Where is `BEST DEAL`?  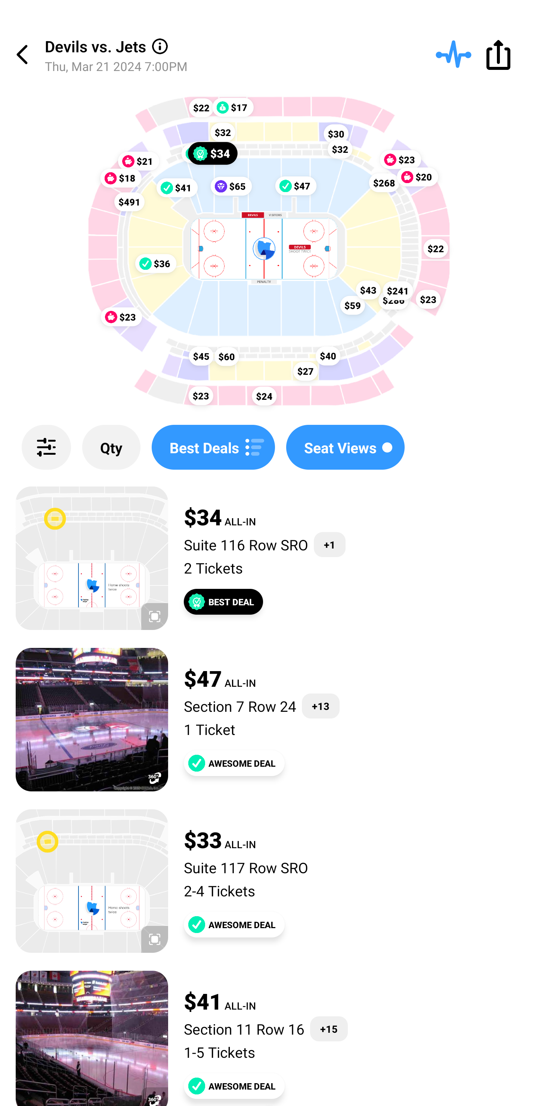
BEST DEAL is located at coordinates (223, 602).